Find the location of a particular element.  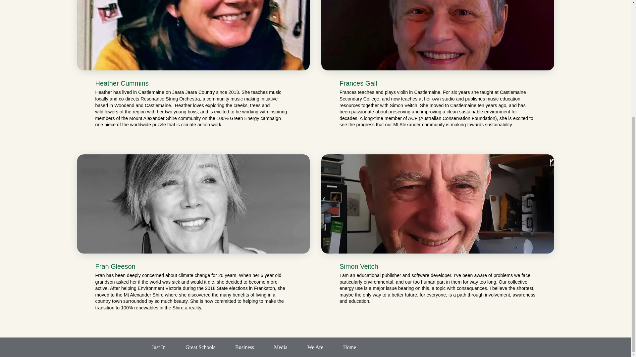

Great Schools is located at coordinates (200, 347).